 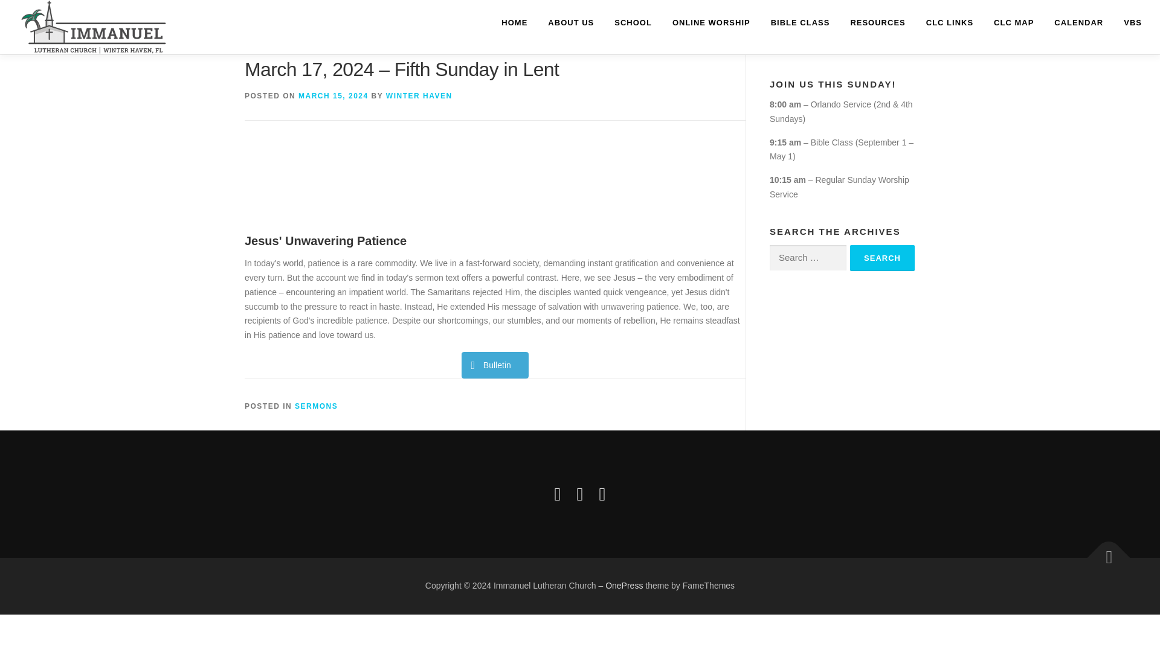 What do you see at coordinates (623, 586) in the screenshot?
I see `OnePress` at bounding box center [623, 586].